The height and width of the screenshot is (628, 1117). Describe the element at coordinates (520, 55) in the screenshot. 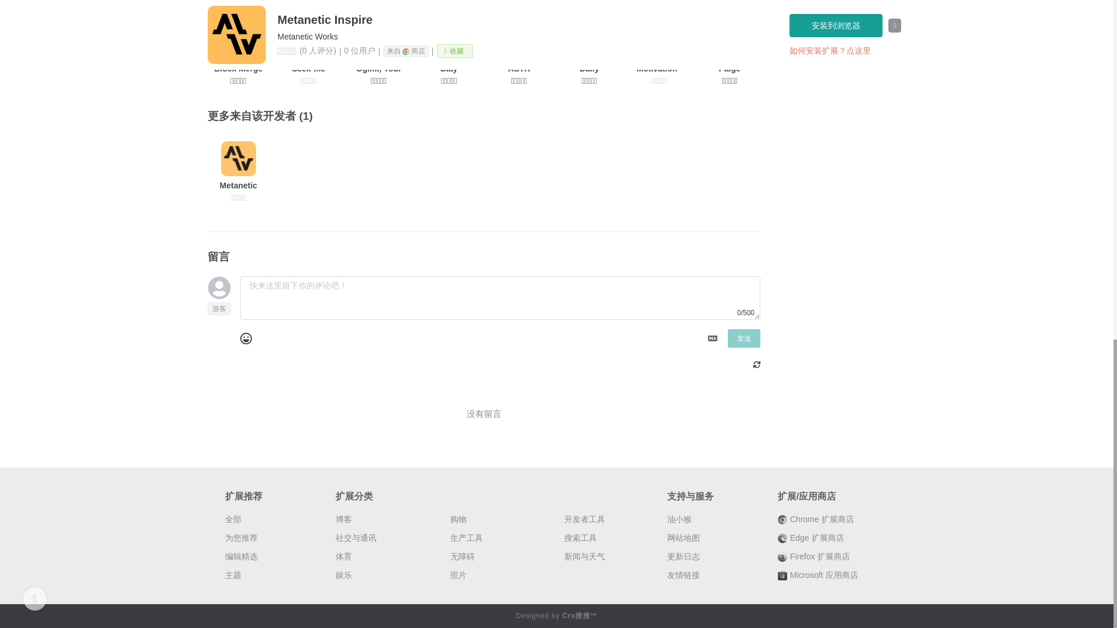

I see `ASTR Browser Companion: Discover affirmations` at that location.